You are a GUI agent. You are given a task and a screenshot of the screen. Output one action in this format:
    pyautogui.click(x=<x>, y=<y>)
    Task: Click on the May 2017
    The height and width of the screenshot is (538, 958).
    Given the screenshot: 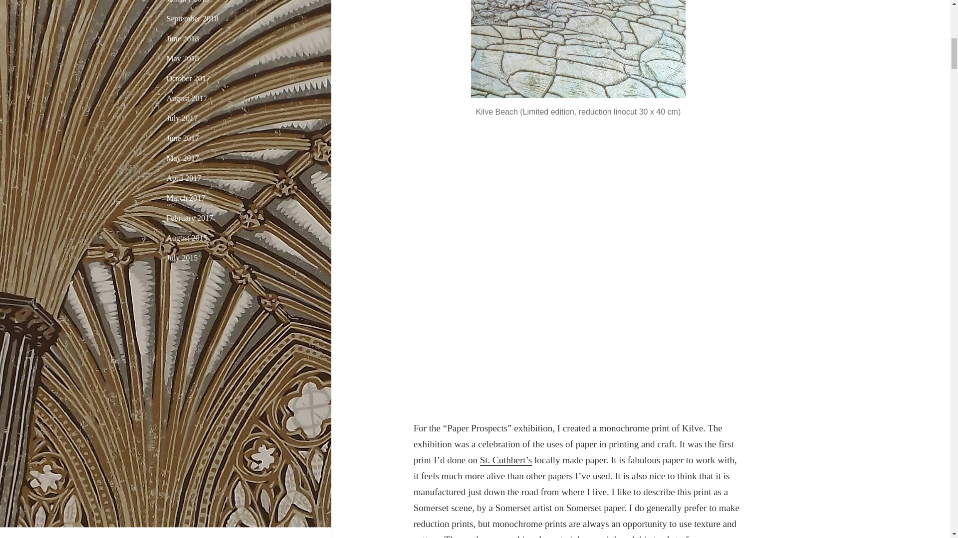 What is the action you would take?
    pyautogui.click(x=183, y=158)
    